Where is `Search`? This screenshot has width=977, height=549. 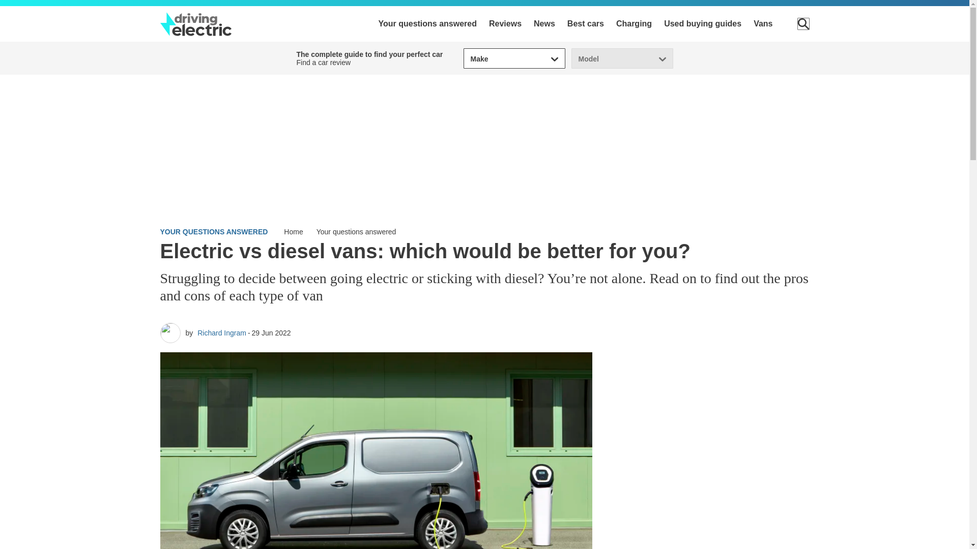 Search is located at coordinates (803, 23).